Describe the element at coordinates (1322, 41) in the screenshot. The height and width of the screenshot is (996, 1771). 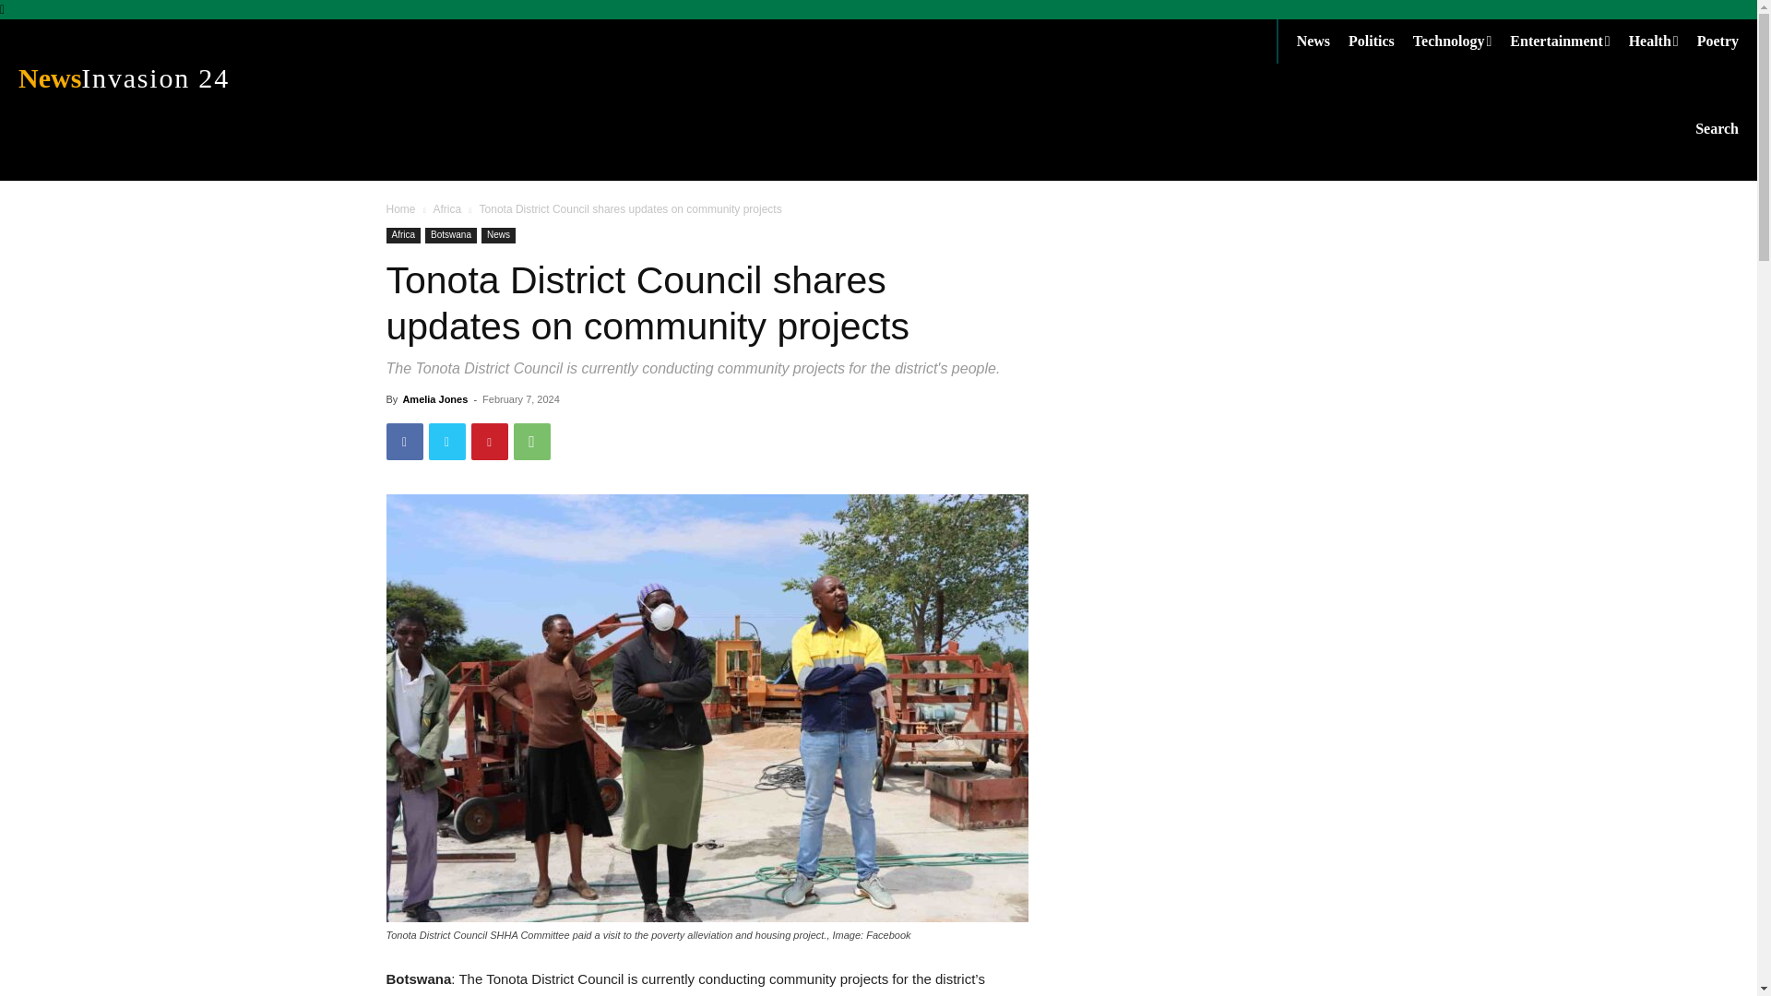
I see `Health` at that location.